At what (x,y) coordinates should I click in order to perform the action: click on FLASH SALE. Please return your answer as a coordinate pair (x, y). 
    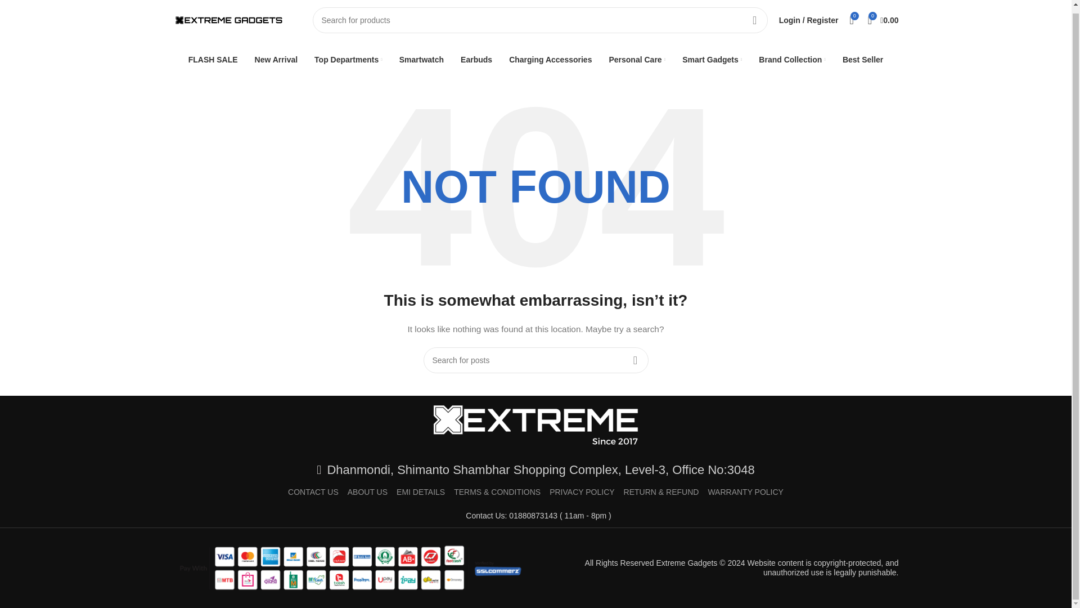
    Looking at the image, I should click on (213, 60).